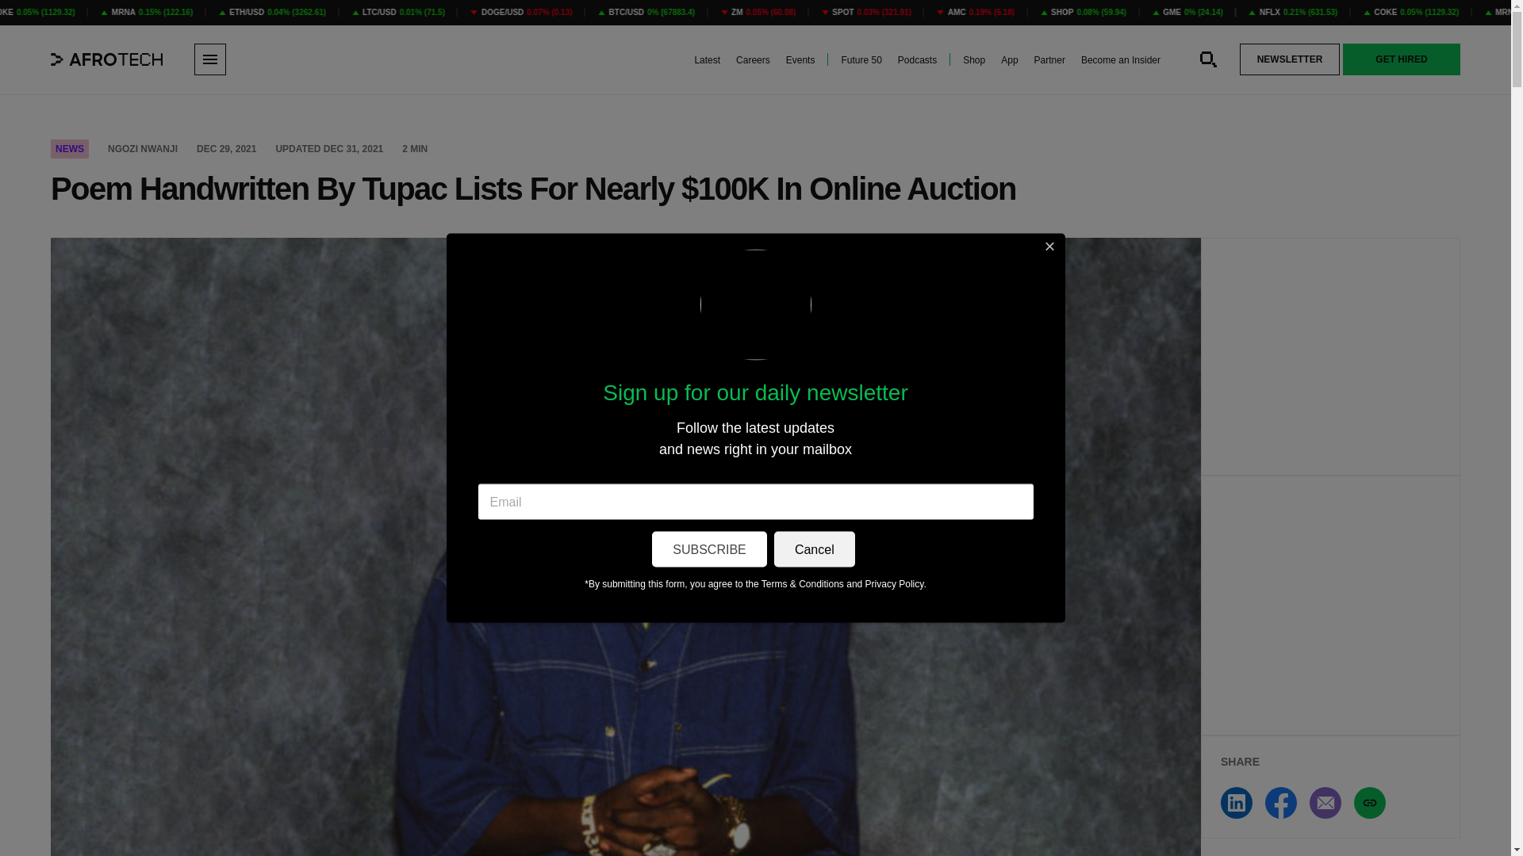 This screenshot has height=856, width=1523. What do you see at coordinates (800, 60) in the screenshot?
I see `Events` at bounding box center [800, 60].